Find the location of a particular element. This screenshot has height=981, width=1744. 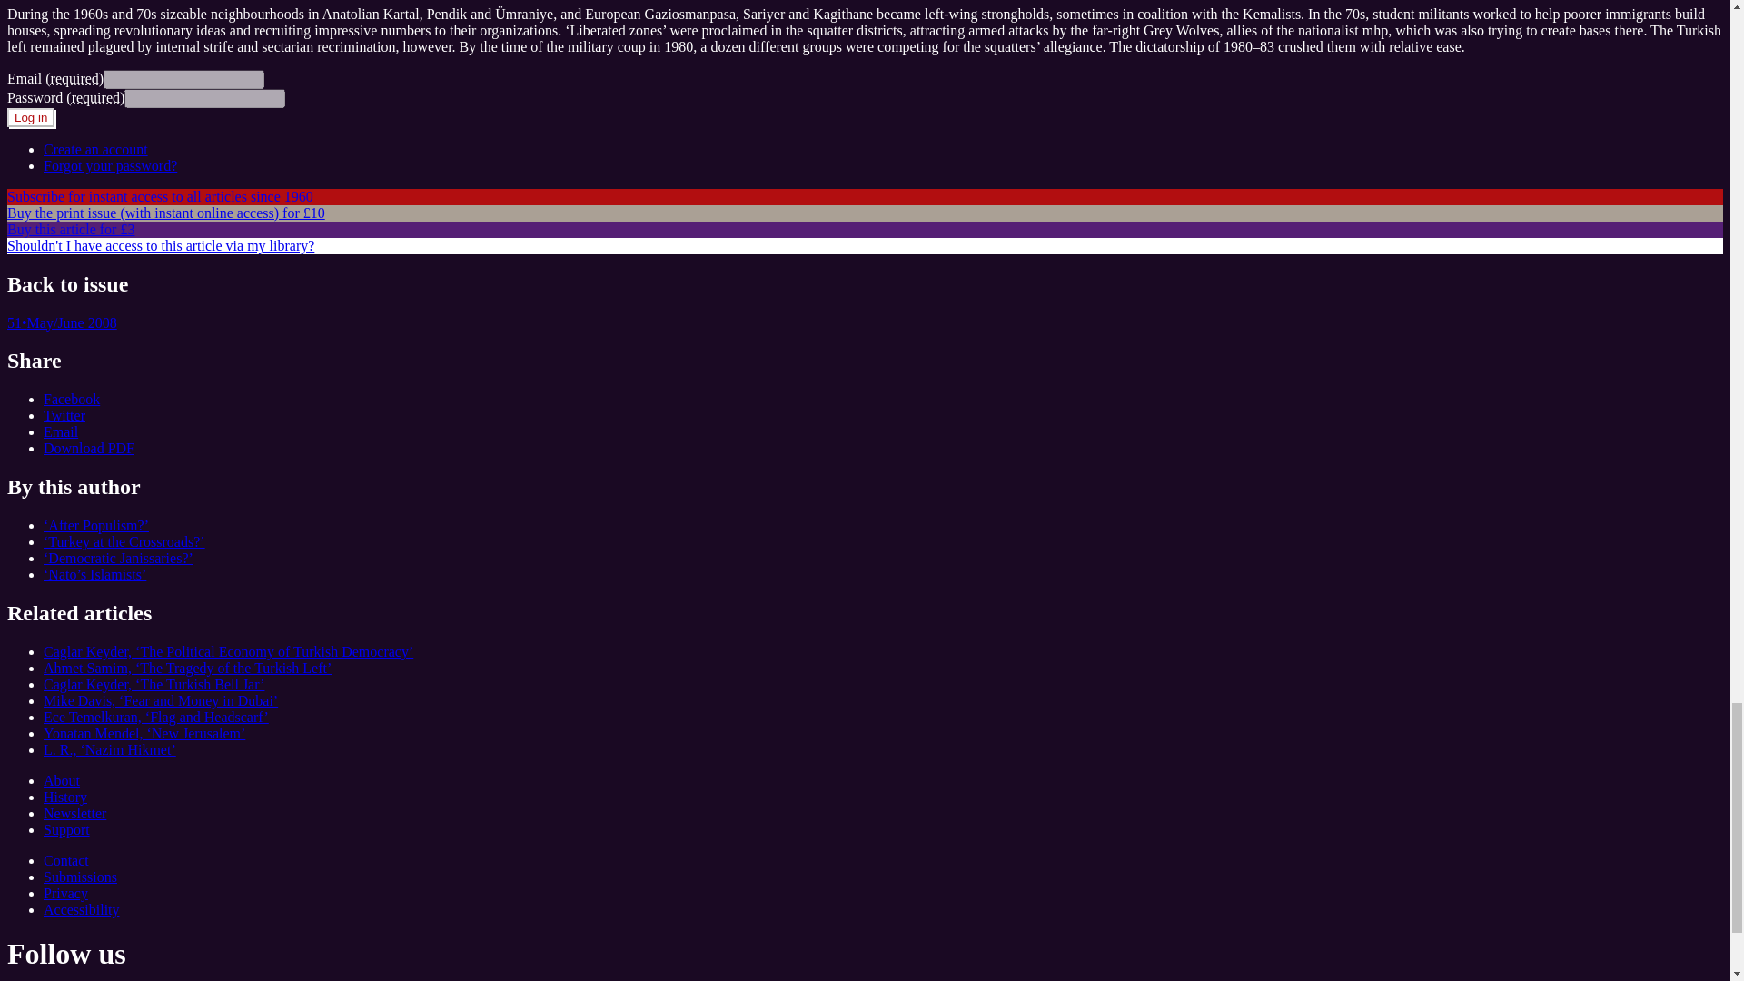

Log in is located at coordinates (30, 117).